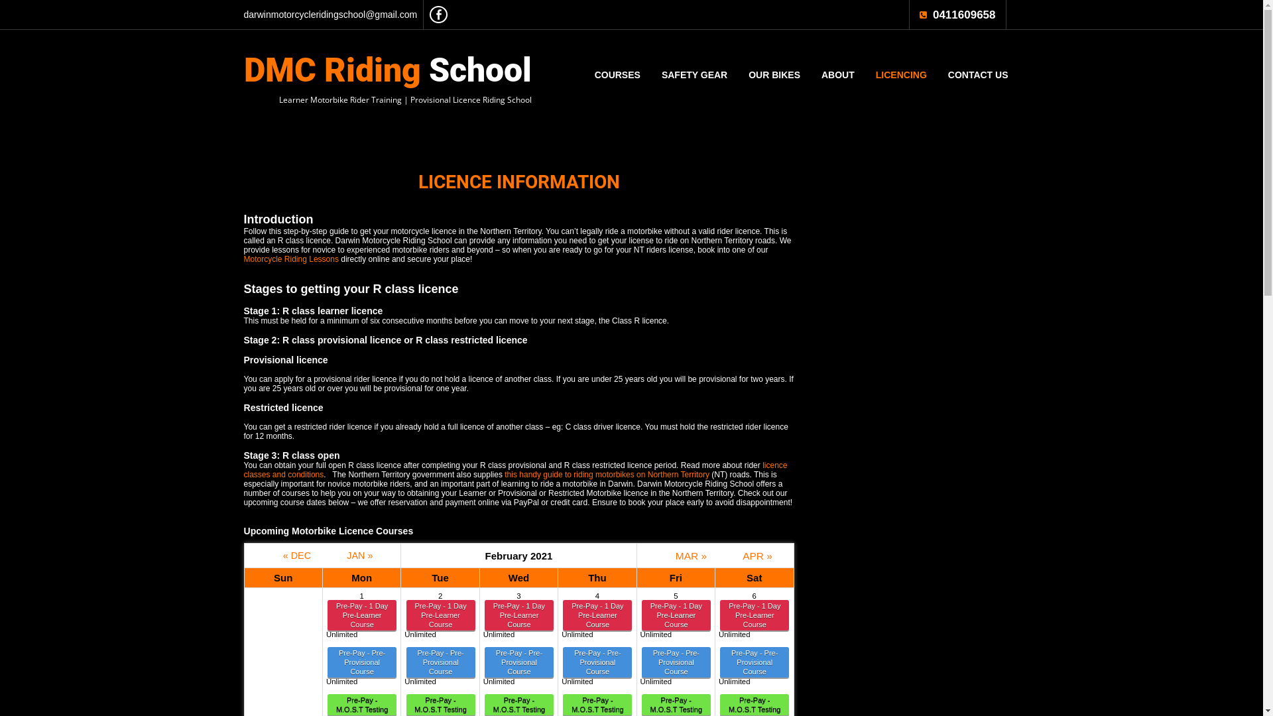 The image size is (1273, 716). Describe the element at coordinates (774, 75) in the screenshot. I see `OUR BIKES` at that location.